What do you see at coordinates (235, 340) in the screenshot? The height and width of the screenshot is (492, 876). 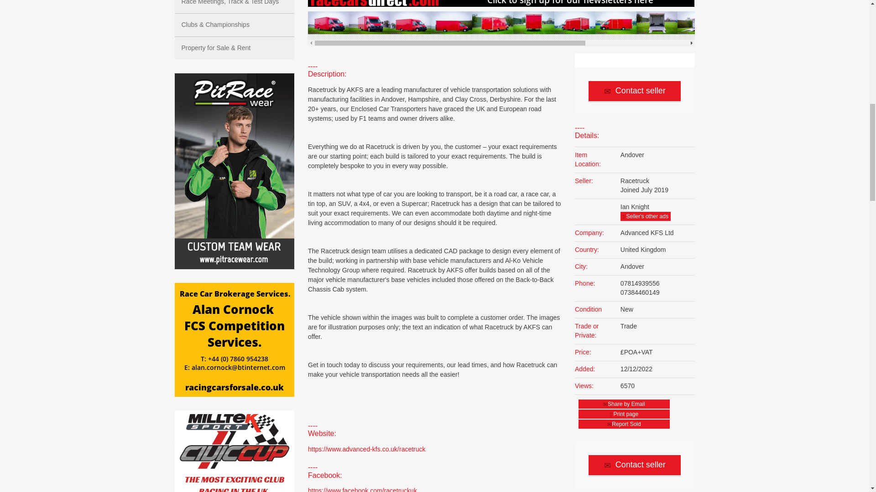 I see `FCS-Cornock` at bounding box center [235, 340].